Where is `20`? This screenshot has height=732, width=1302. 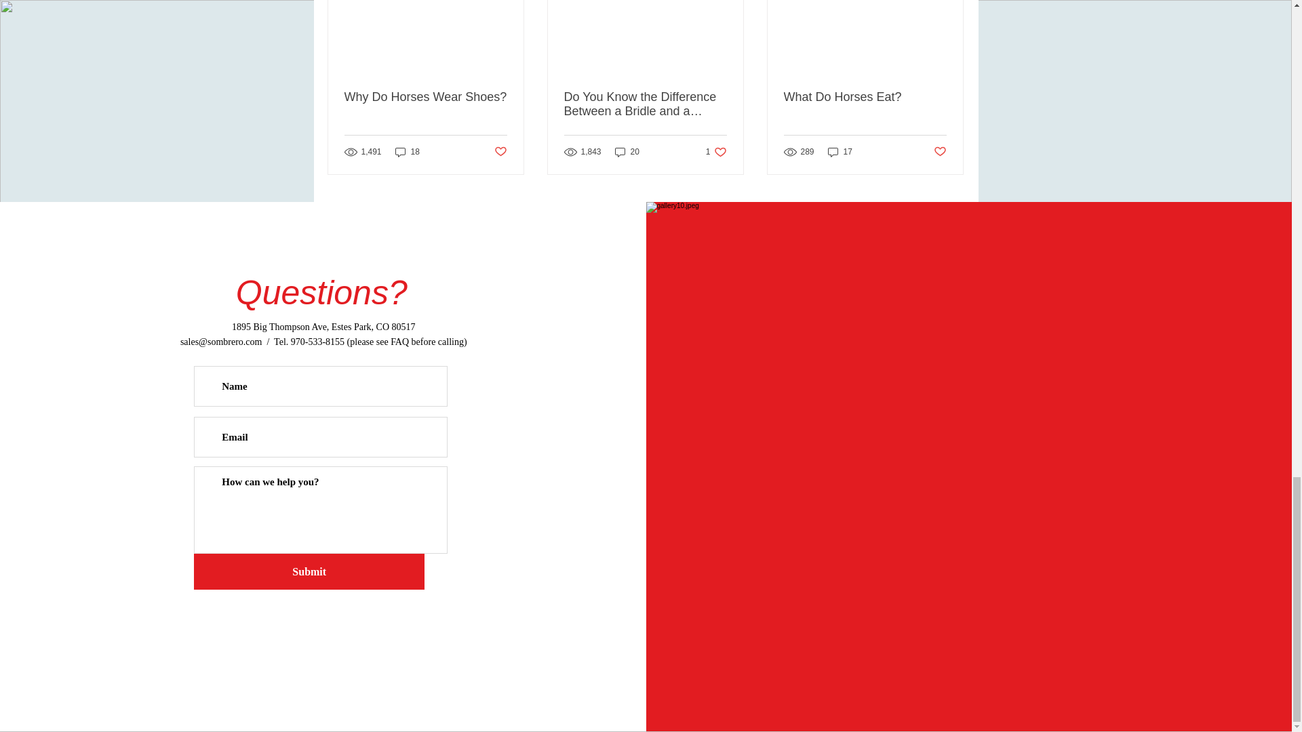 20 is located at coordinates (645, 104).